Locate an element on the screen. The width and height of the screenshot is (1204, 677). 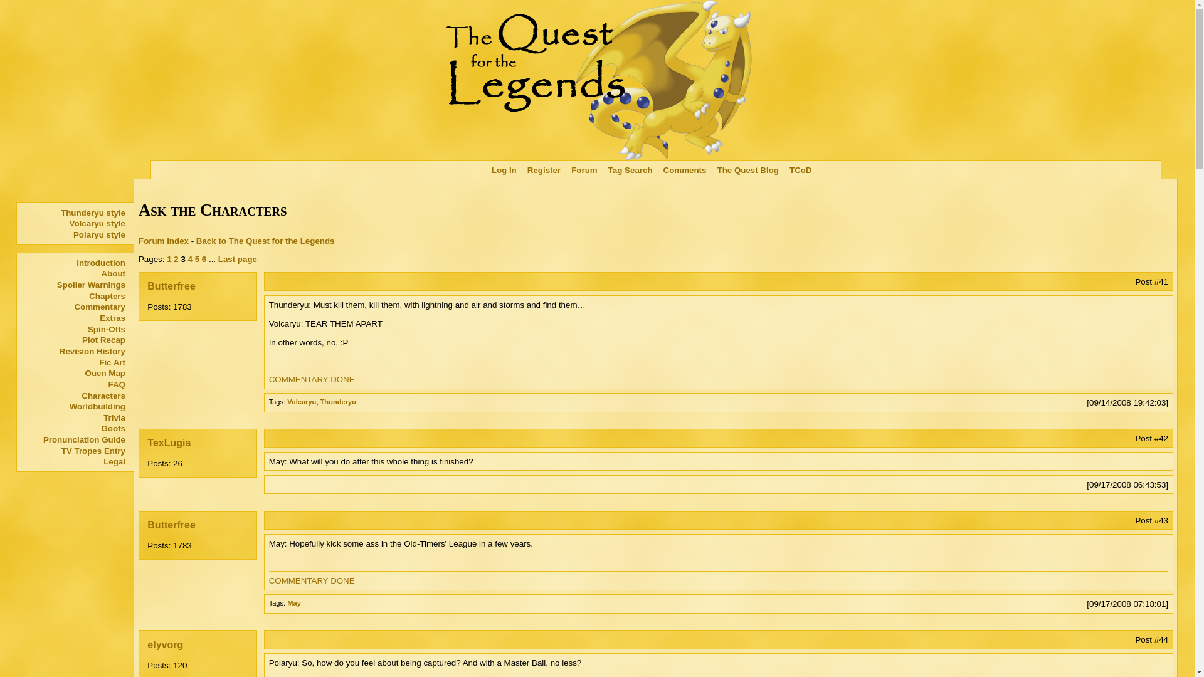
Spoiler Warnings is located at coordinates (74, 285).